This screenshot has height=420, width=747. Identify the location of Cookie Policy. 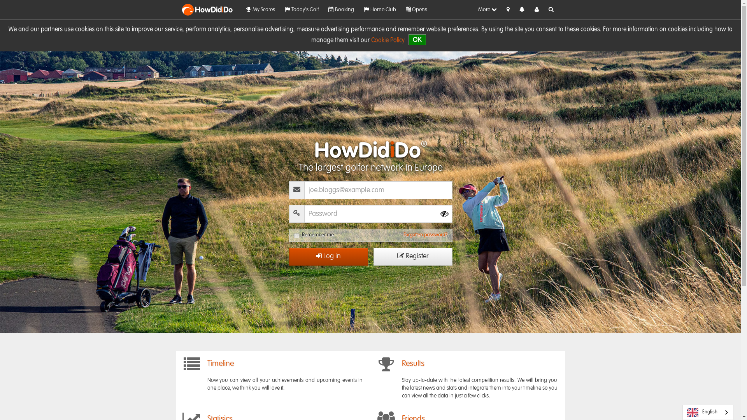
(388, 40).